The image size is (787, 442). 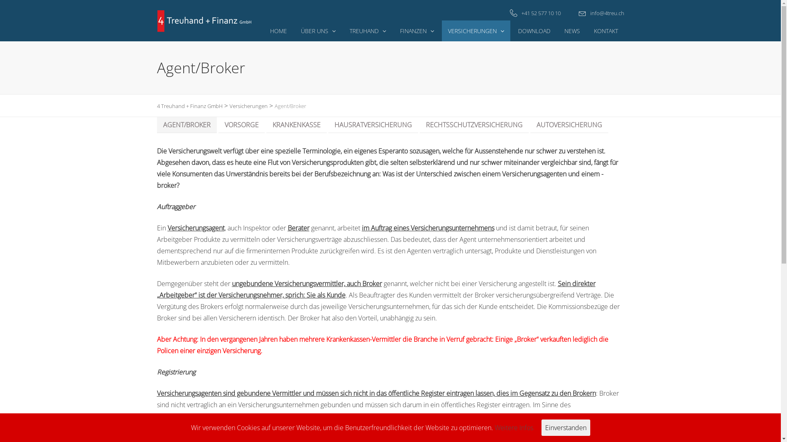 What do you see at coordinates (541, 13) in the screenshot?
I see `+41 52 577 10 10` at bounding box center [541, 13].